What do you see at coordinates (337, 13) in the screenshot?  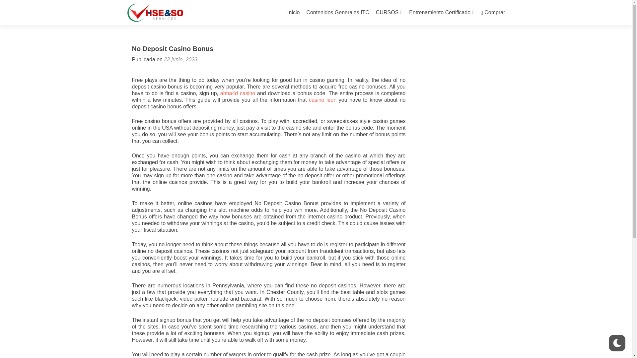 I see `Contenidos Generales ITC` at bounding box center [337, 13].